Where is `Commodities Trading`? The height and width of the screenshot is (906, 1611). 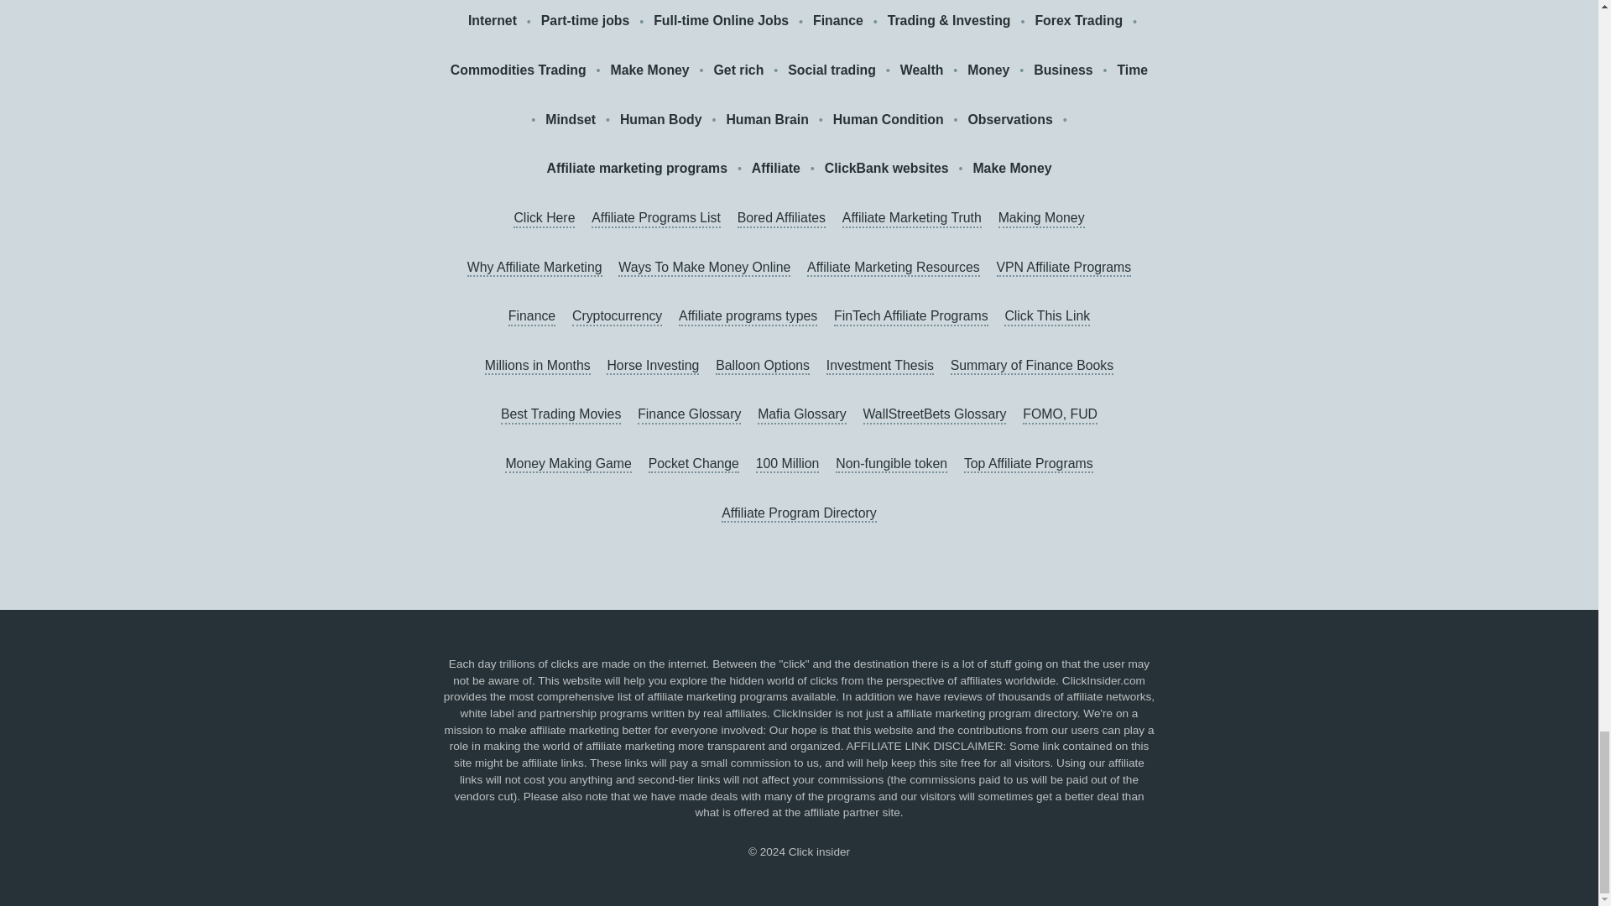
Commodities Trading is located at coordinates (519, 70).